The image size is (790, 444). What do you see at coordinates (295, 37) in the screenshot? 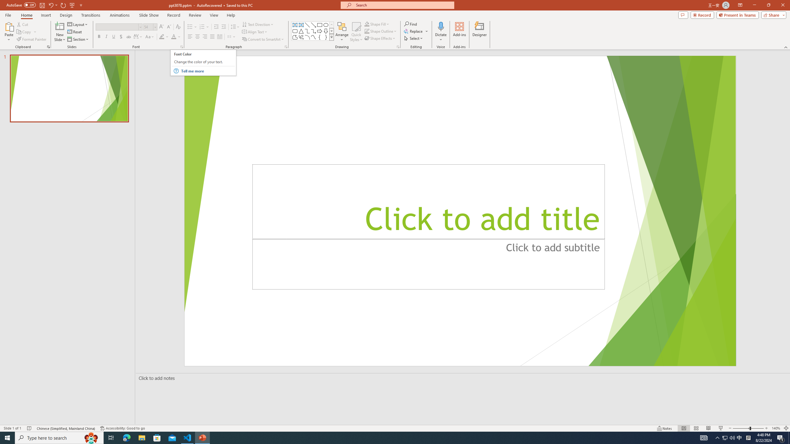
I see `Freeform: Shape` at bounding box center [295, 37].